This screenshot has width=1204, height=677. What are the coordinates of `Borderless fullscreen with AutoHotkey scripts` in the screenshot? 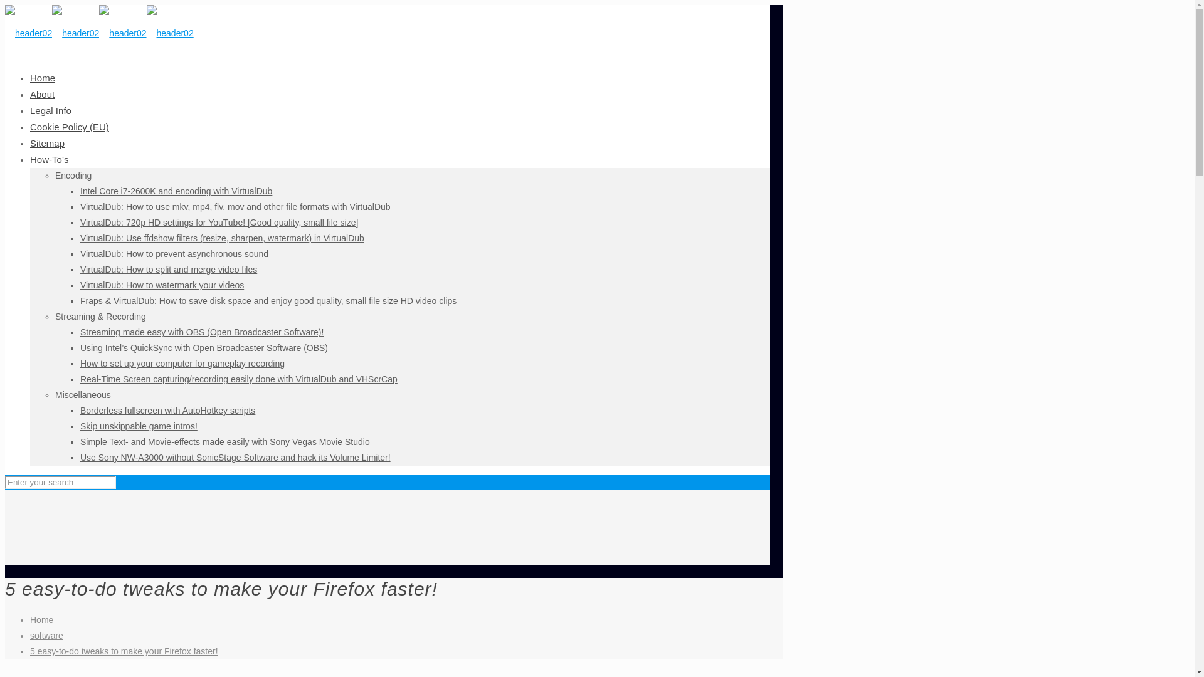 It's located at (168, 410).